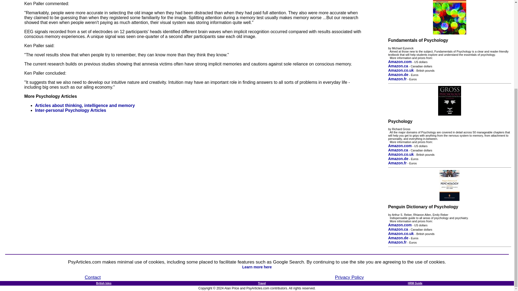  I want to click on British Isles, so click(104, 283).